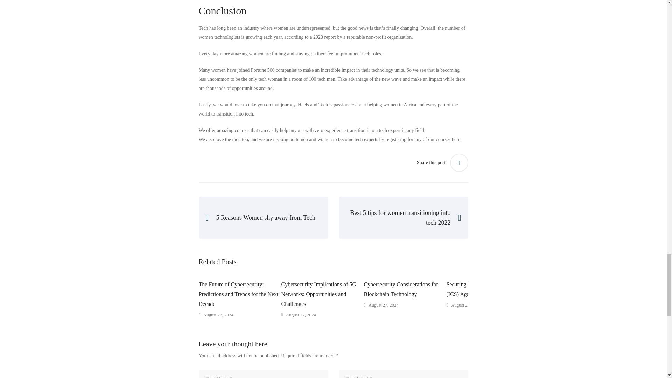 Image resolution: width=672 pixels, height=378 pixels. Describe the element at coordinates (403, 217) in the screenshot. I see `Best 5 tips for women transitioning into tech 2022` at that location.